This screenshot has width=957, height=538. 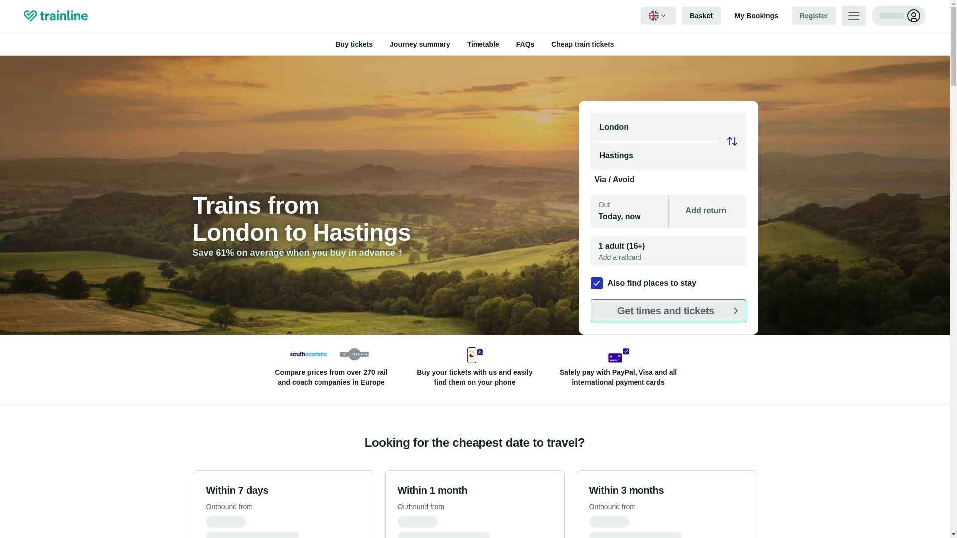 I want to click on Swap stations, so click(x=732, y=141).